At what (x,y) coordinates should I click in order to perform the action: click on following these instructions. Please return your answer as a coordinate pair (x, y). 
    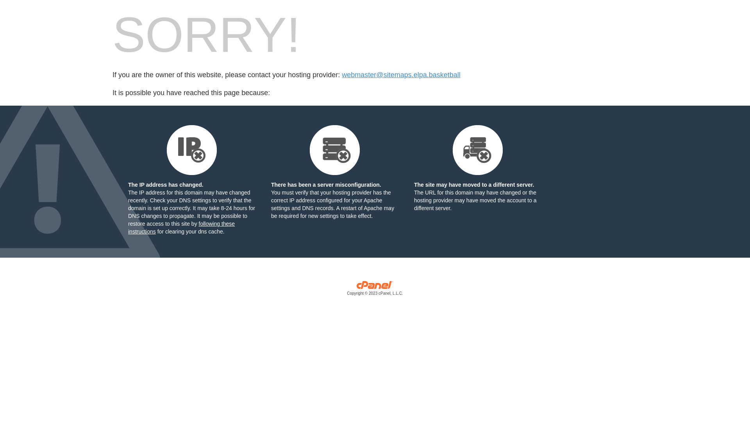
    Looking at the image, I should click on (181, 228).